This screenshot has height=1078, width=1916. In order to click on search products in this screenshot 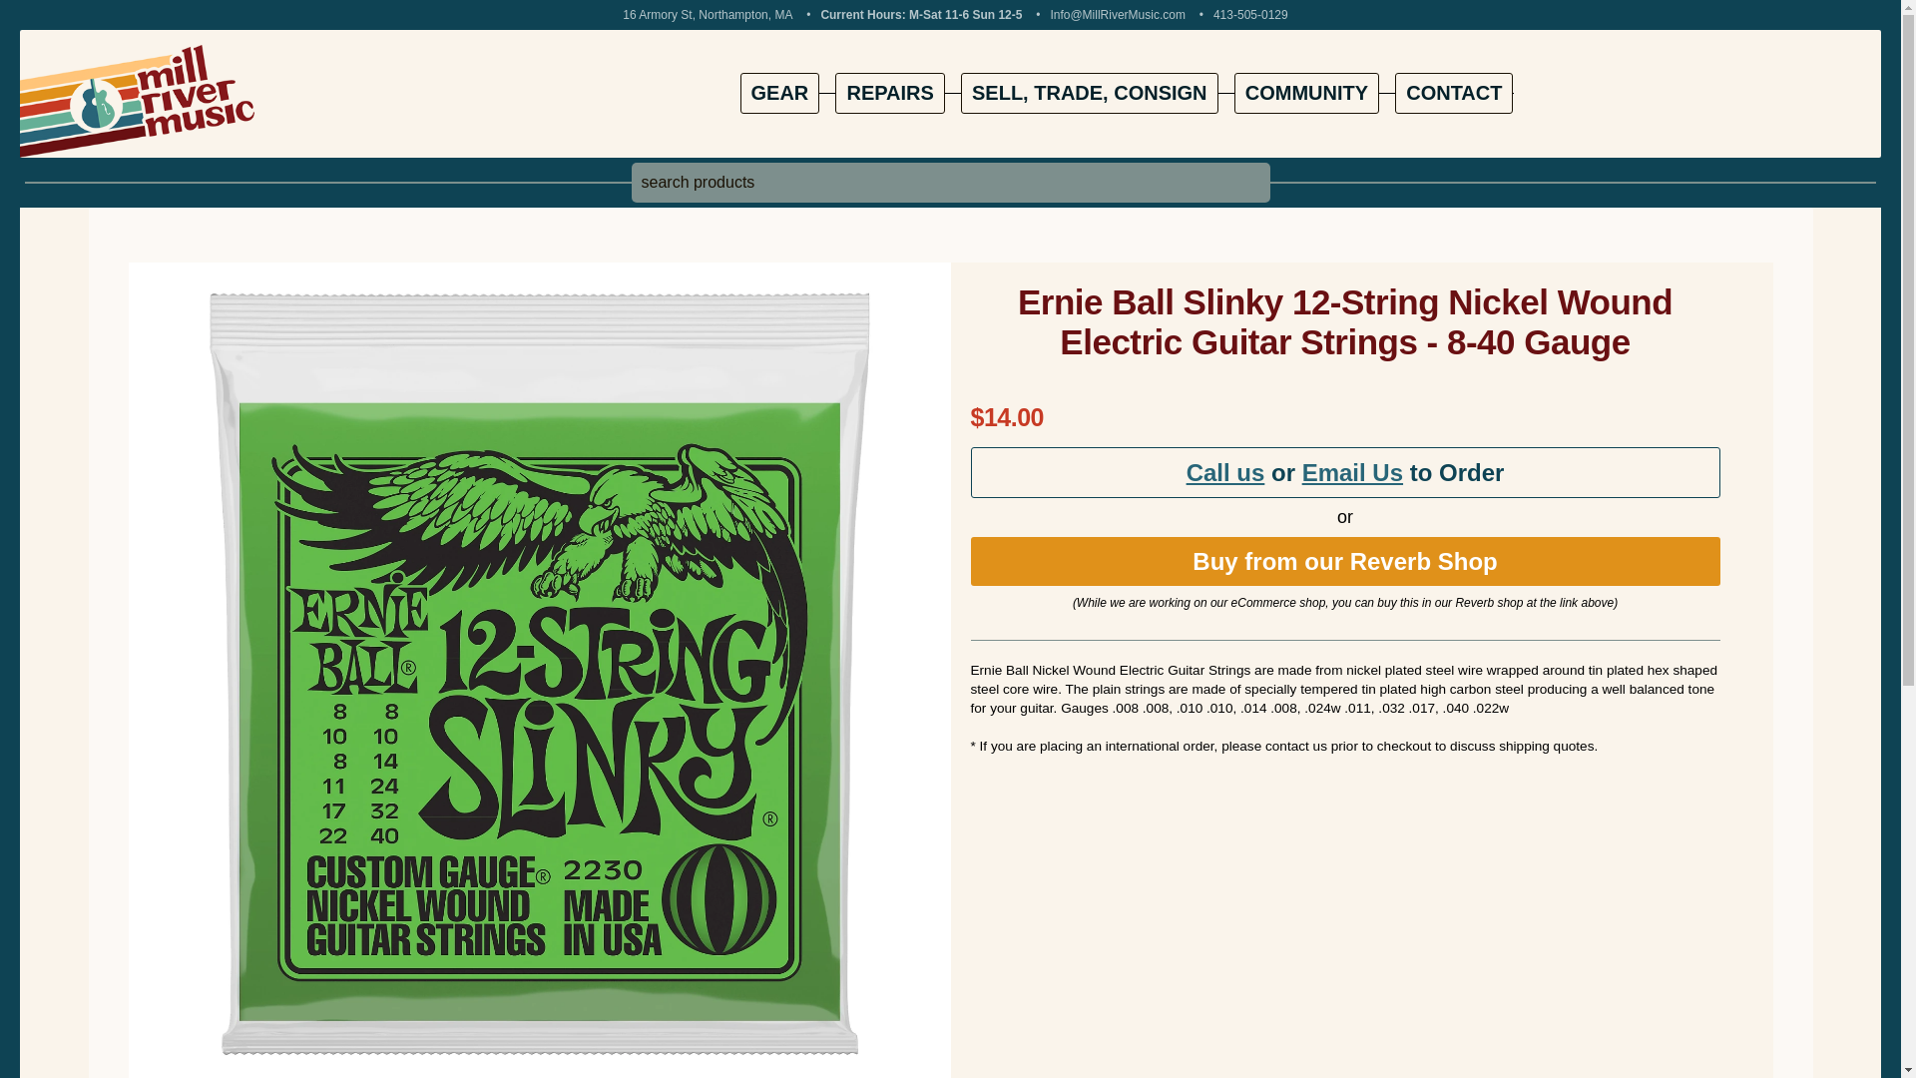, I will do `click(949, 183)`.